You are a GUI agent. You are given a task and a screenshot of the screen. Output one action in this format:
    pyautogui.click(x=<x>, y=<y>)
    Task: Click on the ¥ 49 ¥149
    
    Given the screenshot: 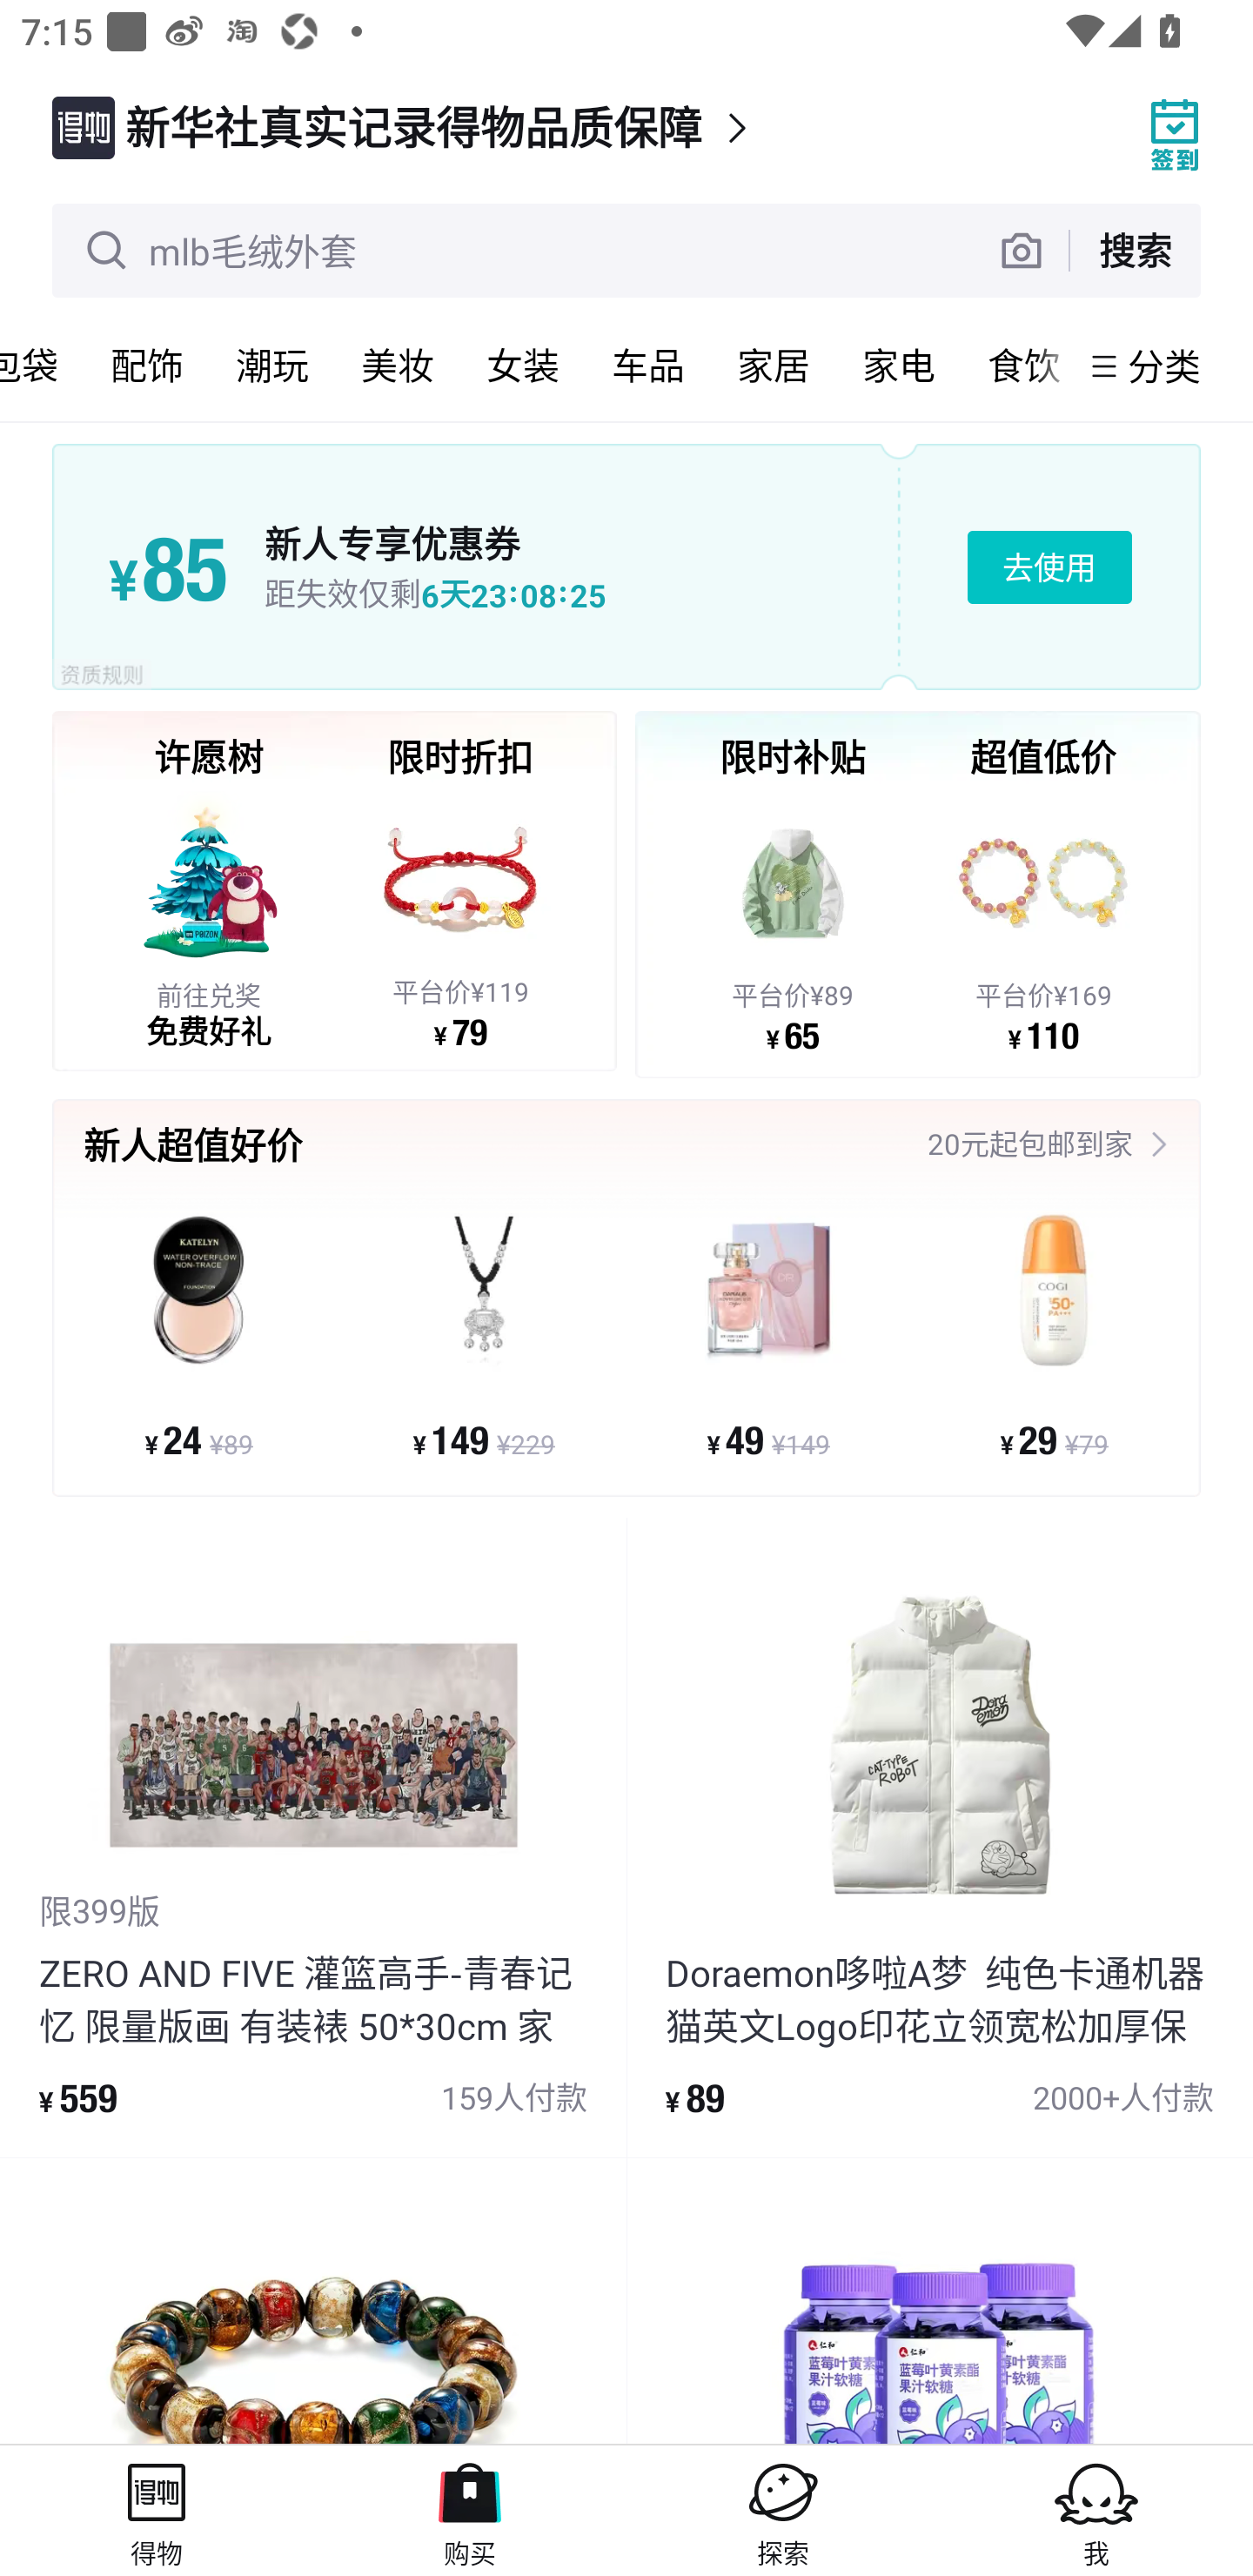 What is the action you would take?
    pyautogui.click(x=769, y=1335)
    